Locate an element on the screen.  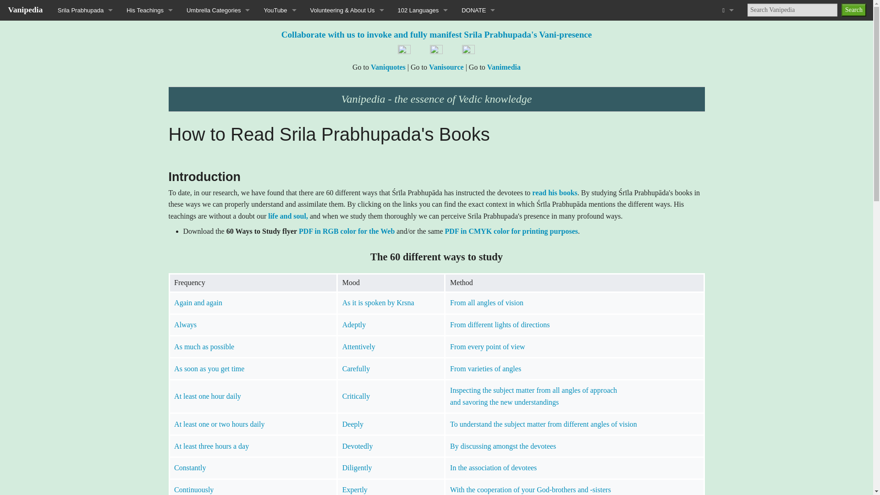
vaniquotes:Main Page is located at coordinates (388, 67).